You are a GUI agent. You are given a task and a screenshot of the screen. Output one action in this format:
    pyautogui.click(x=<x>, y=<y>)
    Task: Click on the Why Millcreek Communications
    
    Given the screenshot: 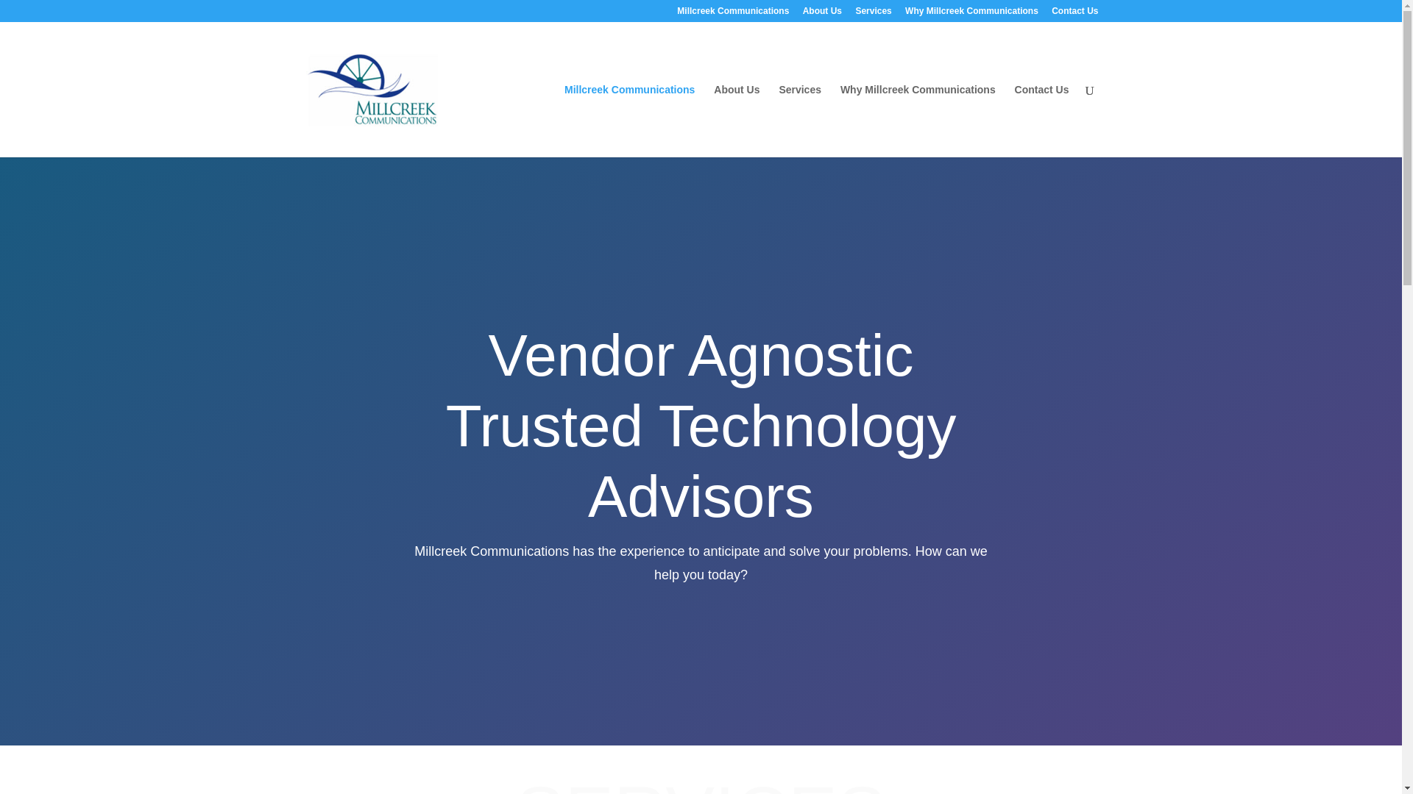 What is the action you would take?
    pyautogui.click(x=971, y=14)
    